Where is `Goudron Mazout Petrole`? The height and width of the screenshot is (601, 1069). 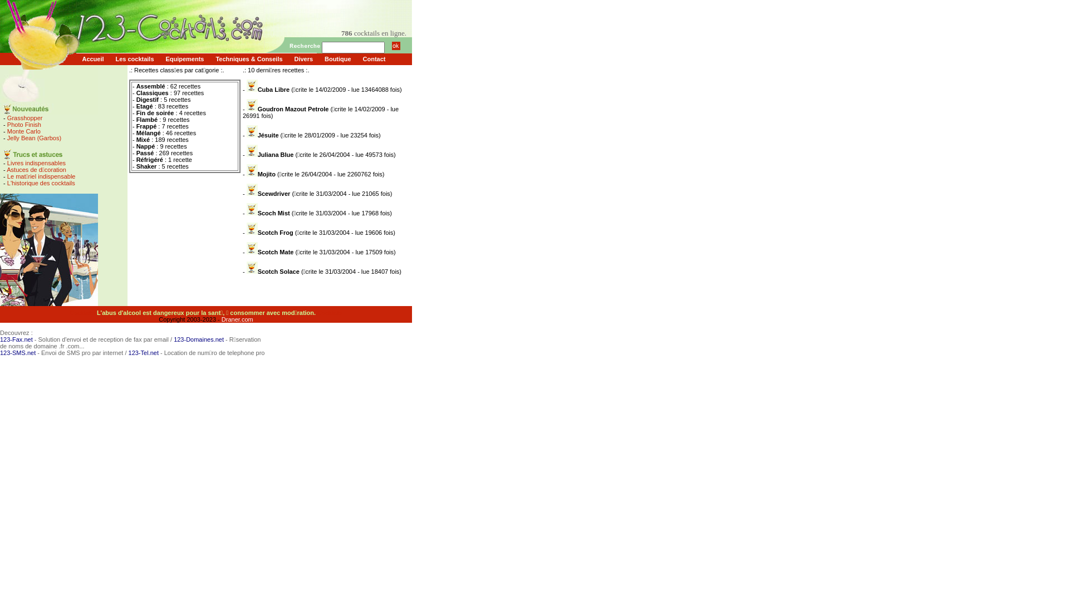 Goudron Mazout Petrole is located at coordinates (293, 109).